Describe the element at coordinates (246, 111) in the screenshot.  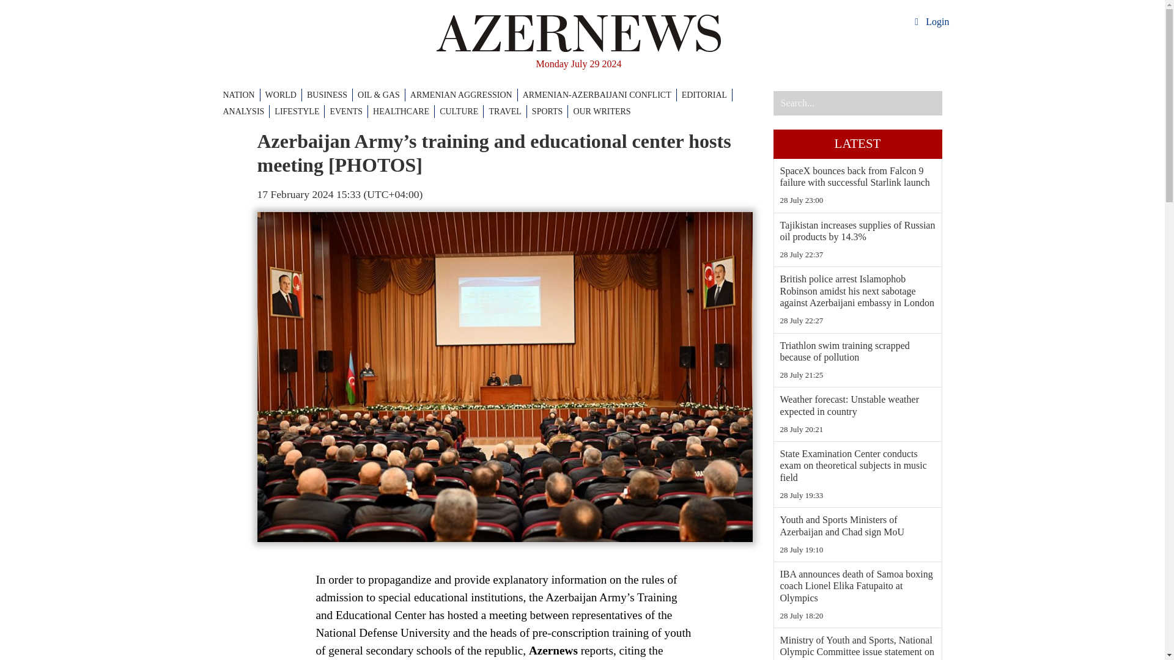
I see `ANALYSIS` at that location.